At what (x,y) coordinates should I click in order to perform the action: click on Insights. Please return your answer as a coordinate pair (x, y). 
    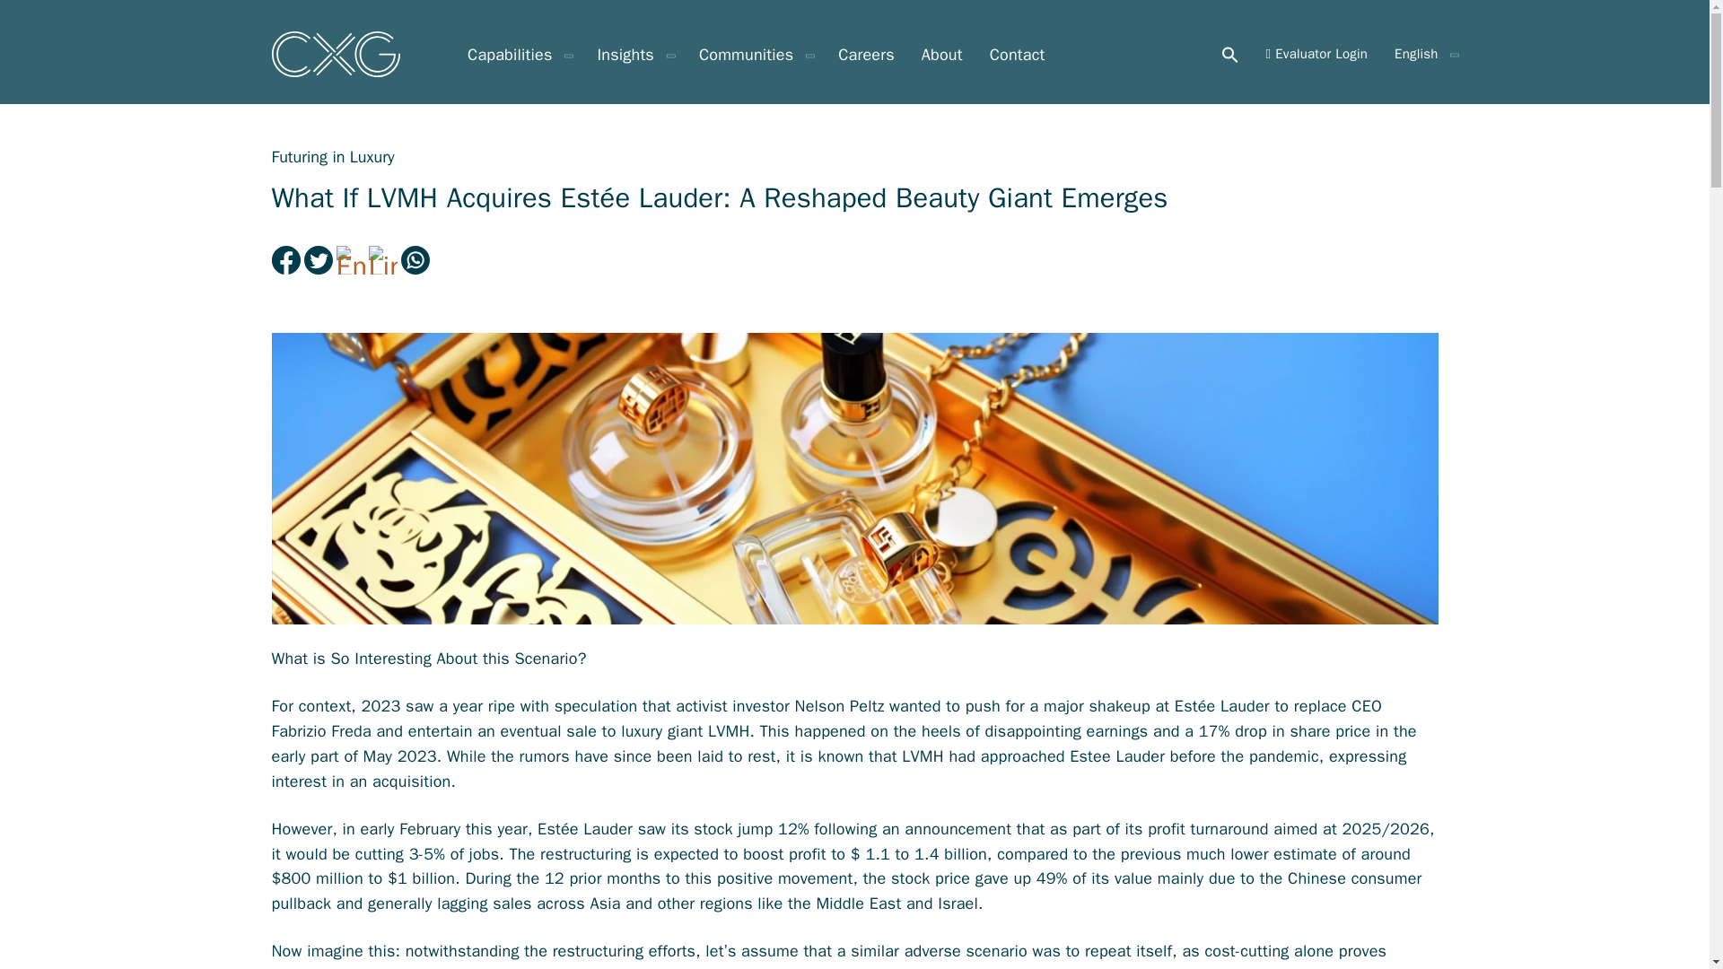
    Looking at the image, I should click on (634, 54).